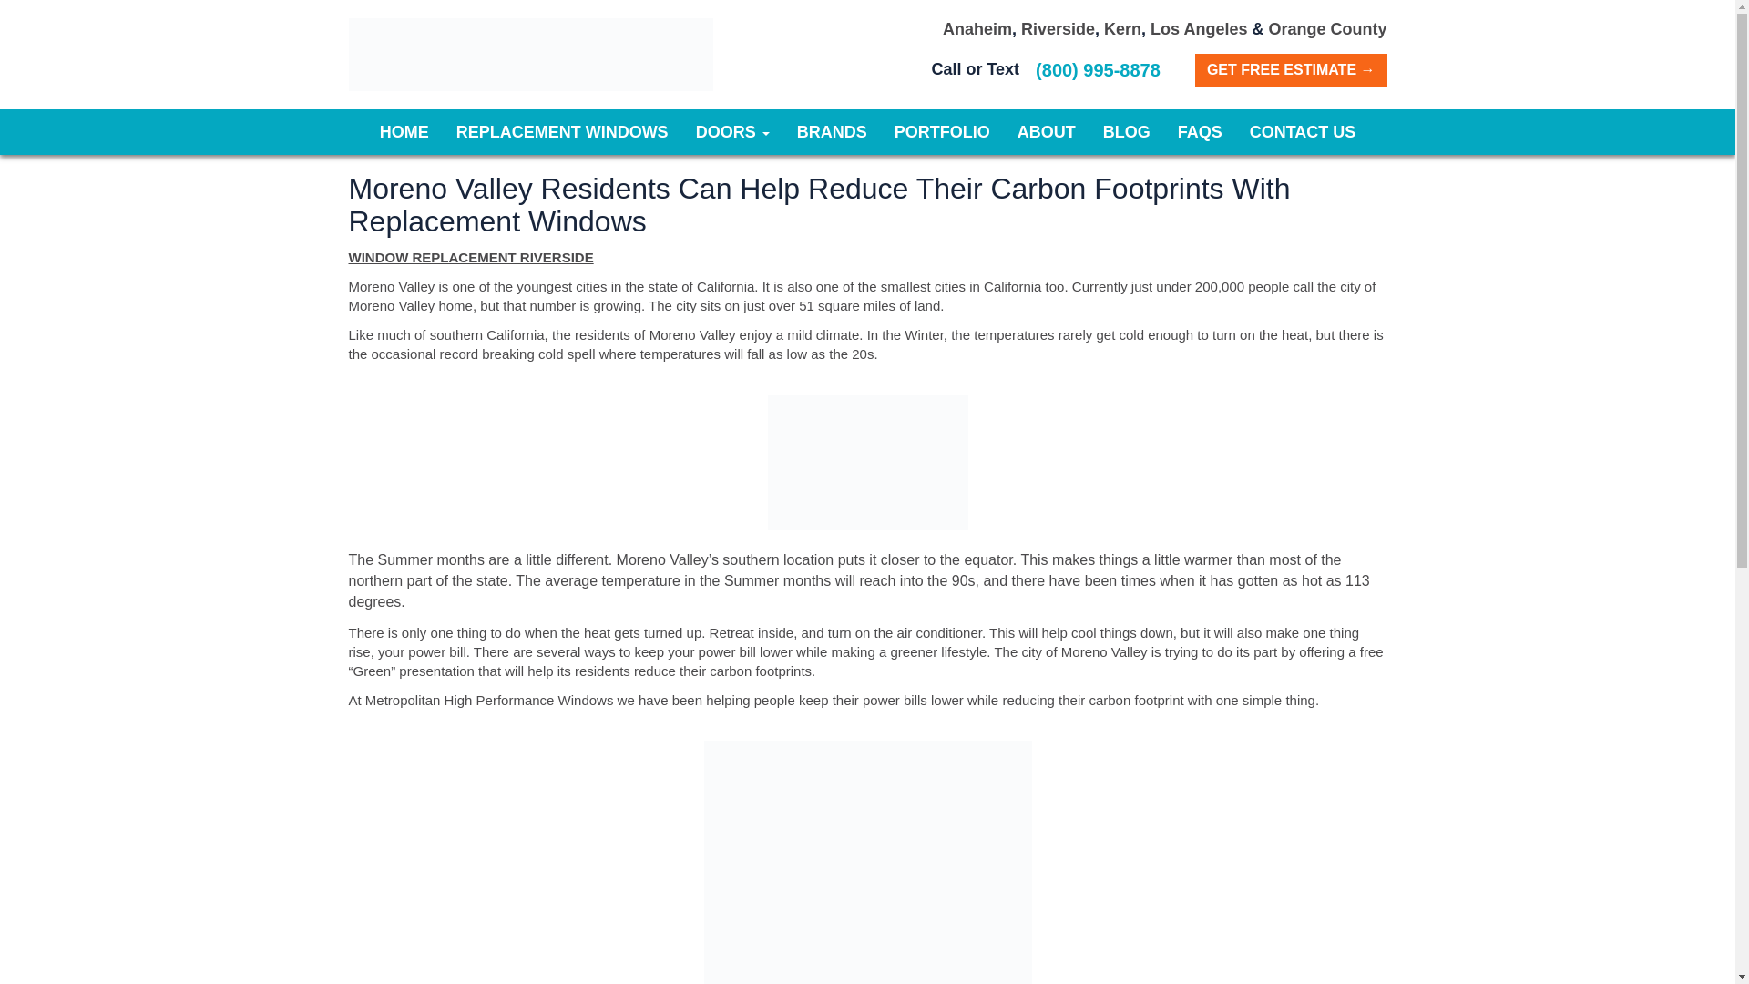 This screenshot has width=1749, height=984. What do you see at coordinates (732, 131) in the screenshot?
I see `DOORS` at bounding box center [732, 131].